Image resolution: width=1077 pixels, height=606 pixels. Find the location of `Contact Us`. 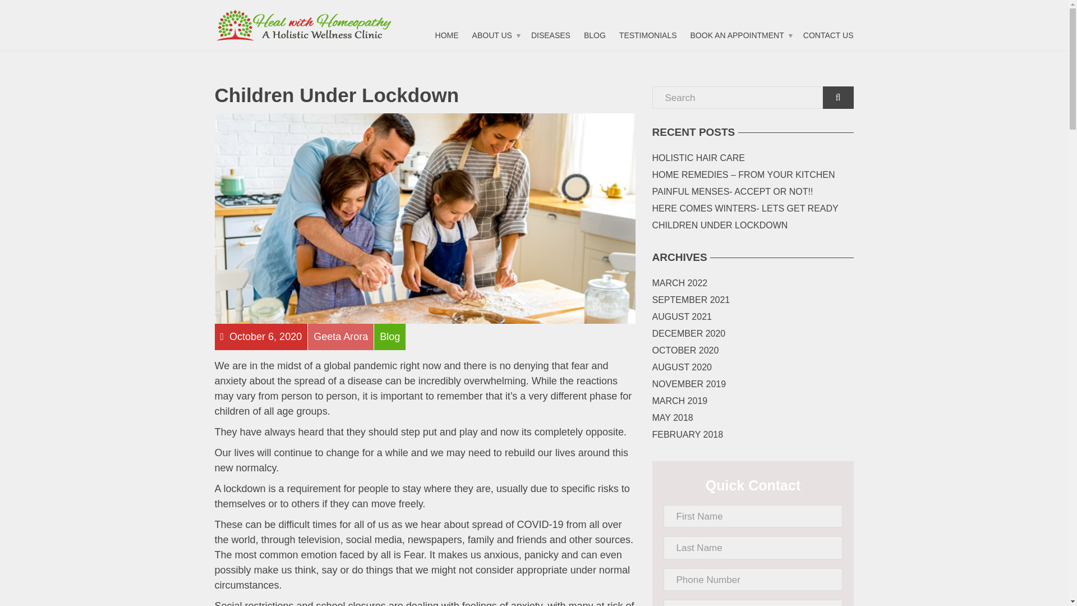

Contact Us is located at coordinates (829, 35).